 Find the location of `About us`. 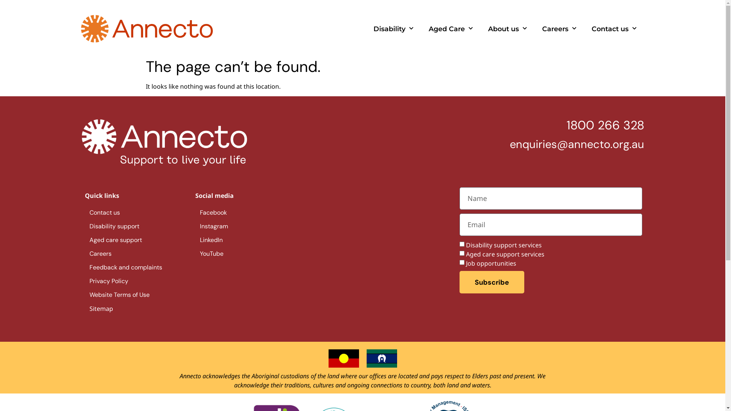

About us is located at coordinates (508, 29).